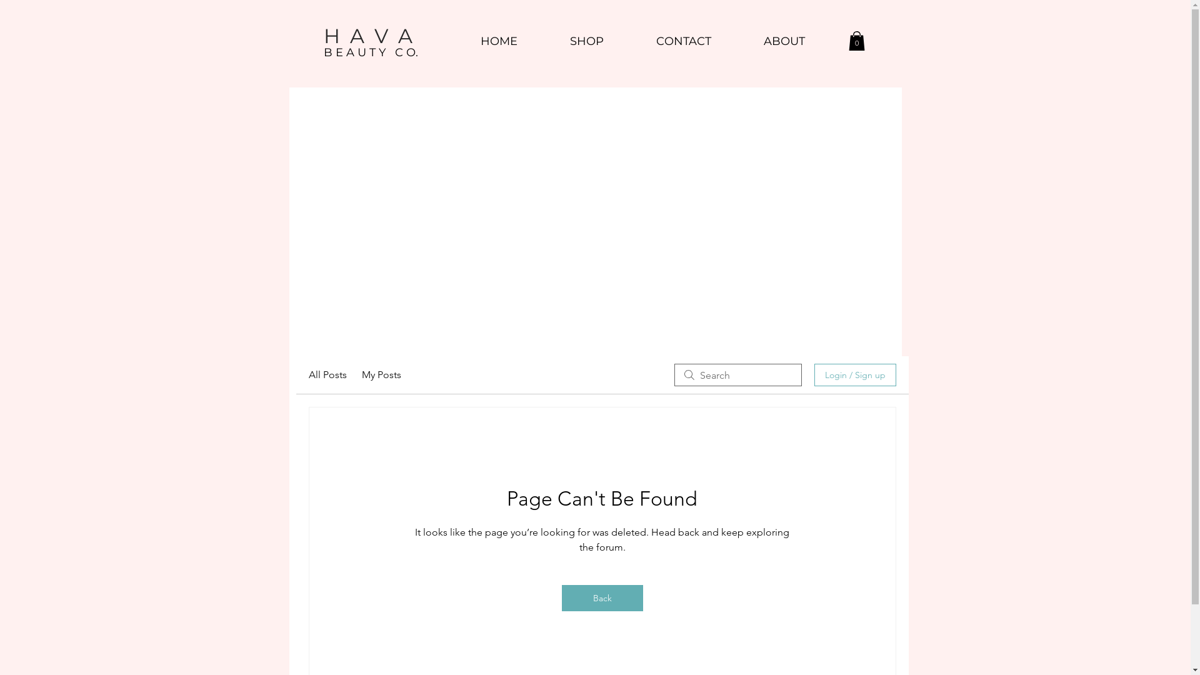 This screenshot has width=1200, height=675. I want to click on Login / Sign up, so click(855, 375).